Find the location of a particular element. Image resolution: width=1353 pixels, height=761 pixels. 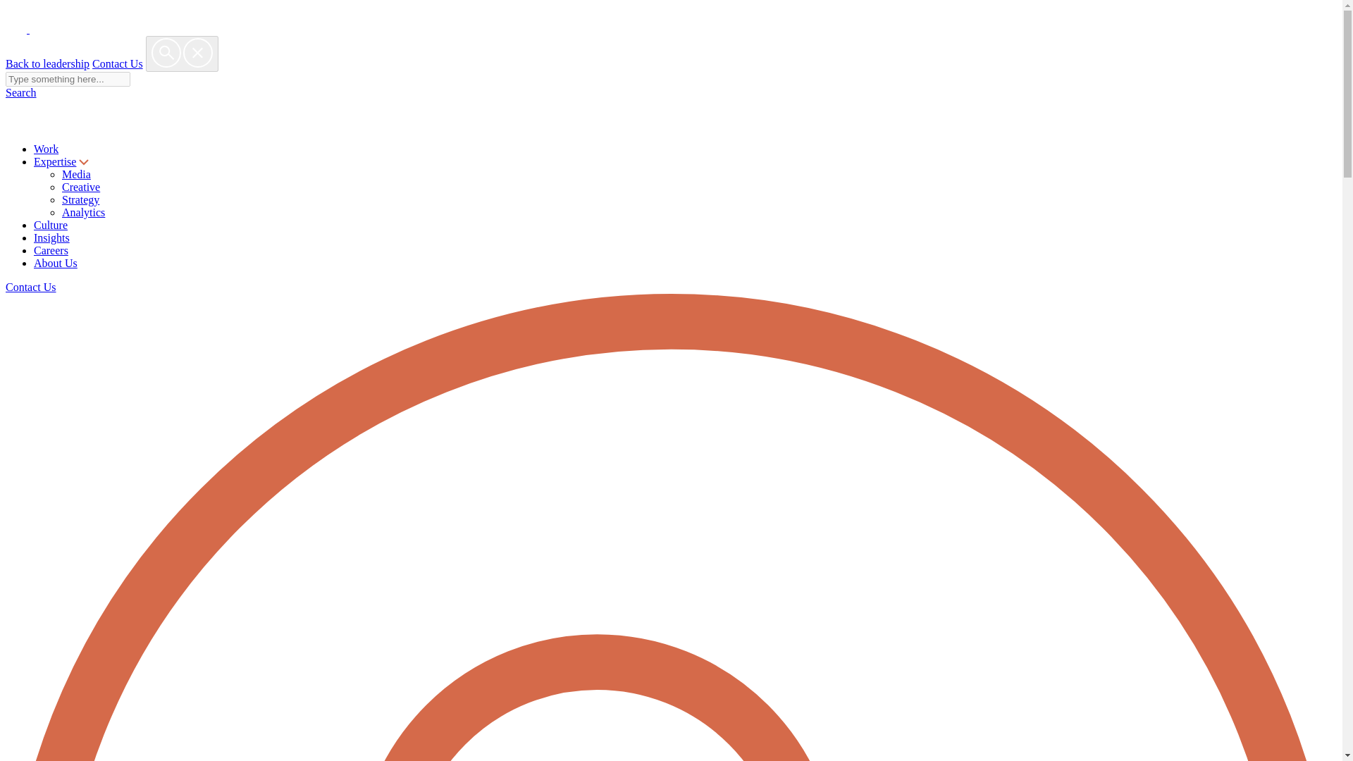

Search is located at coordinates (68, 79).